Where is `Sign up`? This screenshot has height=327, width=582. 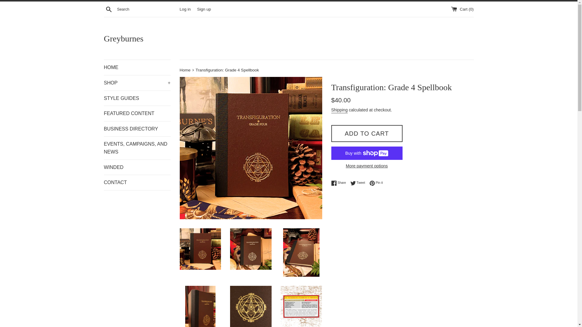
Sign up is located at coordinates (204, 8).